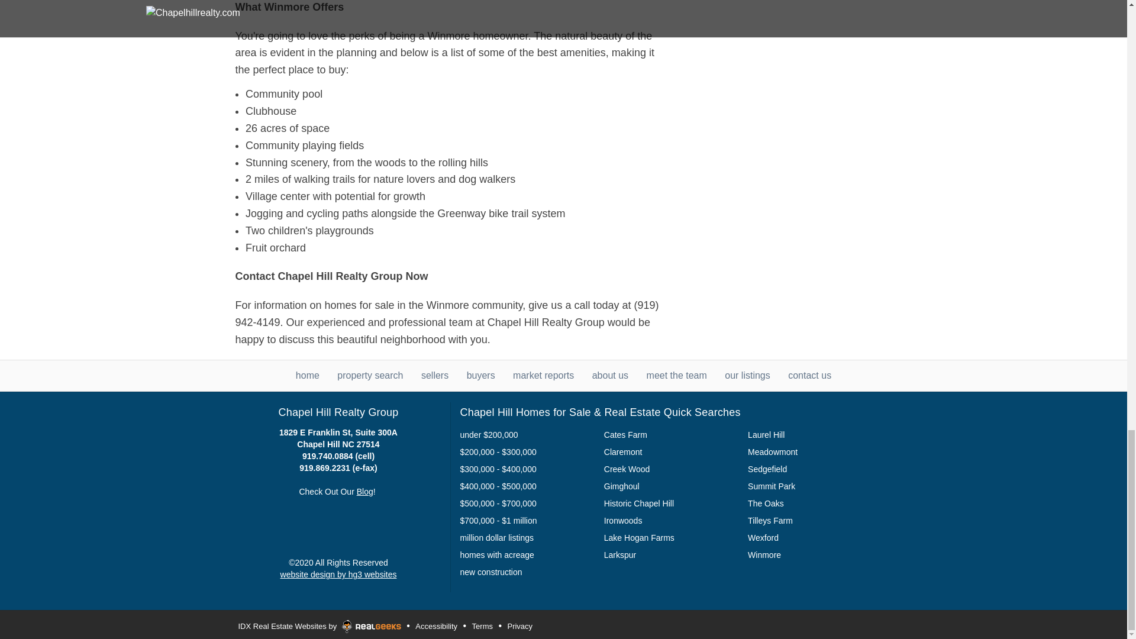 The width and height of the screenshot is (1136, 639). I want to click on Laurel Hill, so click(766, 434).